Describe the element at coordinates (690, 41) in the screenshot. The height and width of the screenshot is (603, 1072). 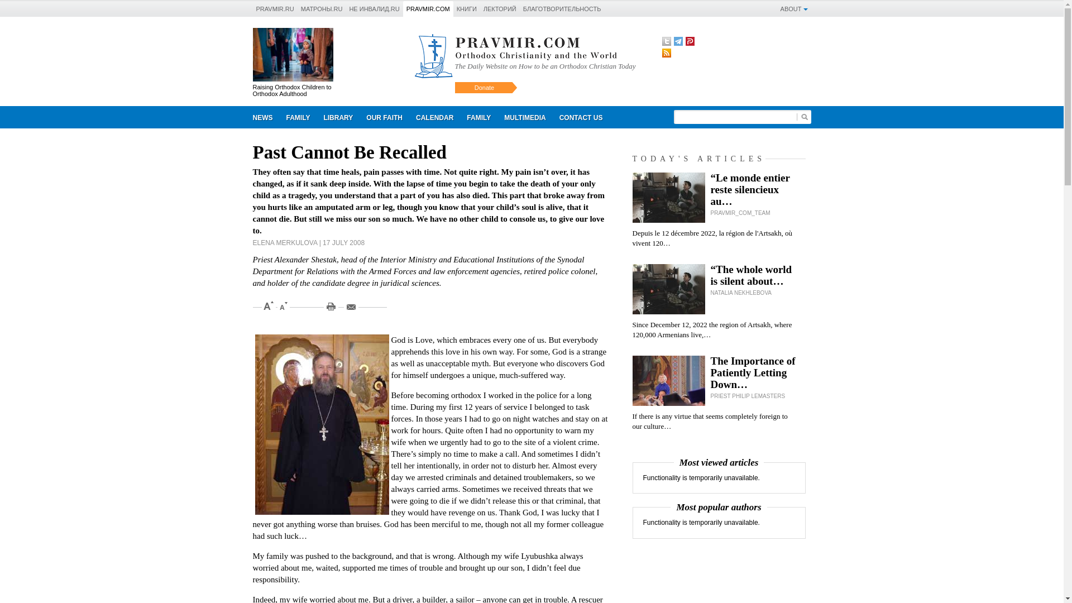
I see `Parler` at that location.